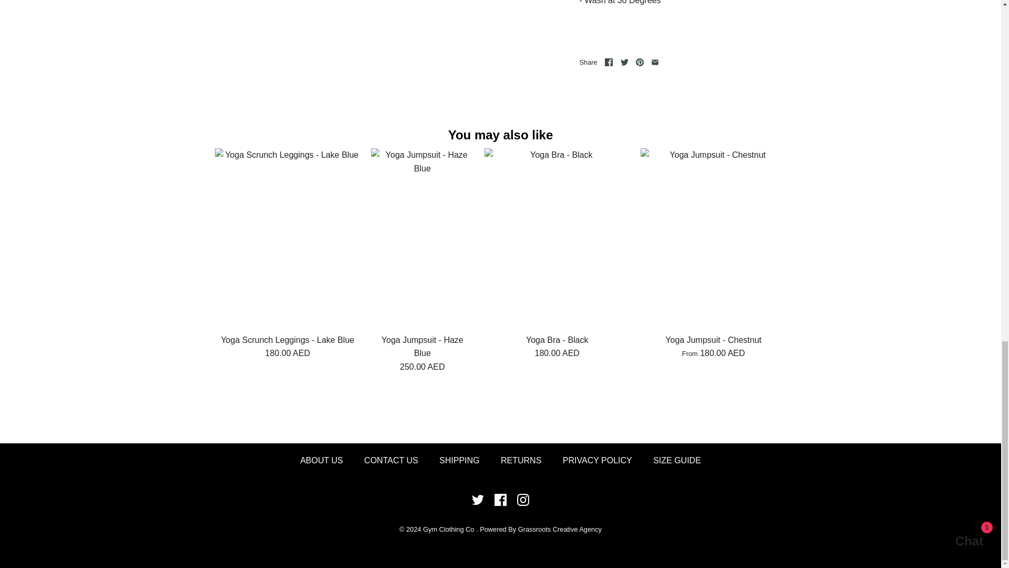  I want to click on Facebook, so click(609, 62).